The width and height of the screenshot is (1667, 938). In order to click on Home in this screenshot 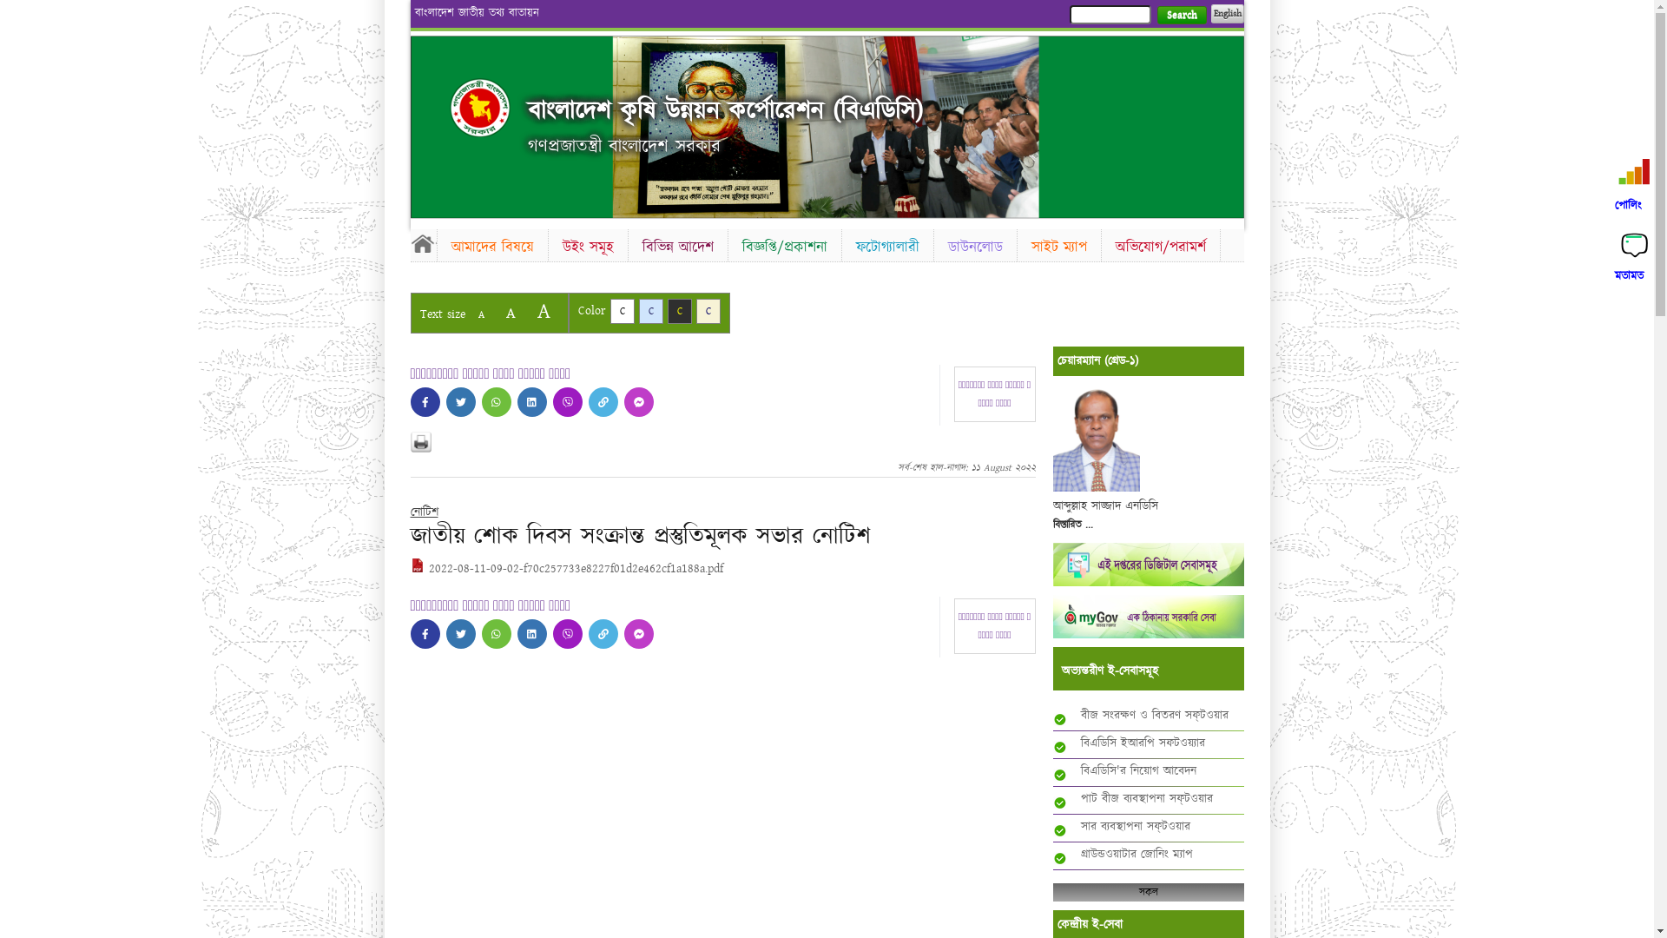, I will do `click(423, 243)`.